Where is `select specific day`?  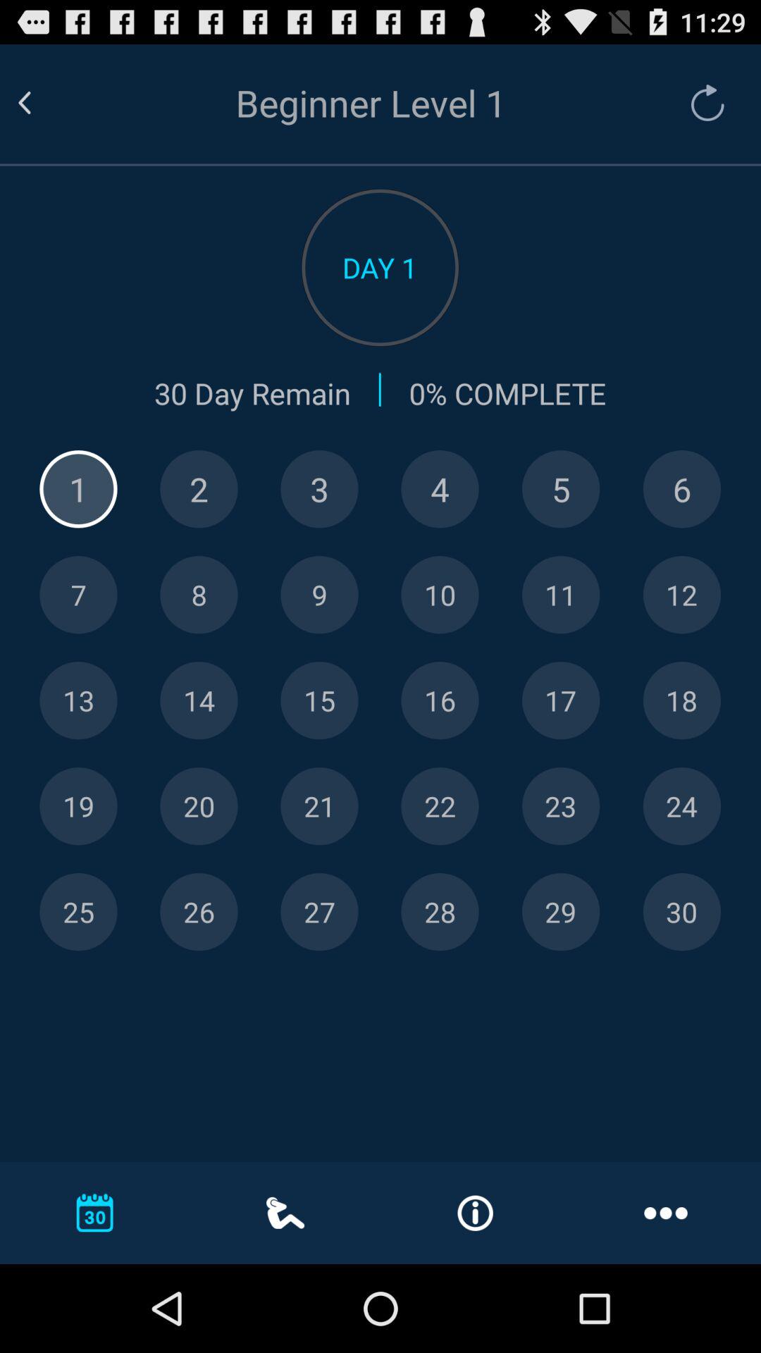 select specific day is located at coordinates (78, 912).